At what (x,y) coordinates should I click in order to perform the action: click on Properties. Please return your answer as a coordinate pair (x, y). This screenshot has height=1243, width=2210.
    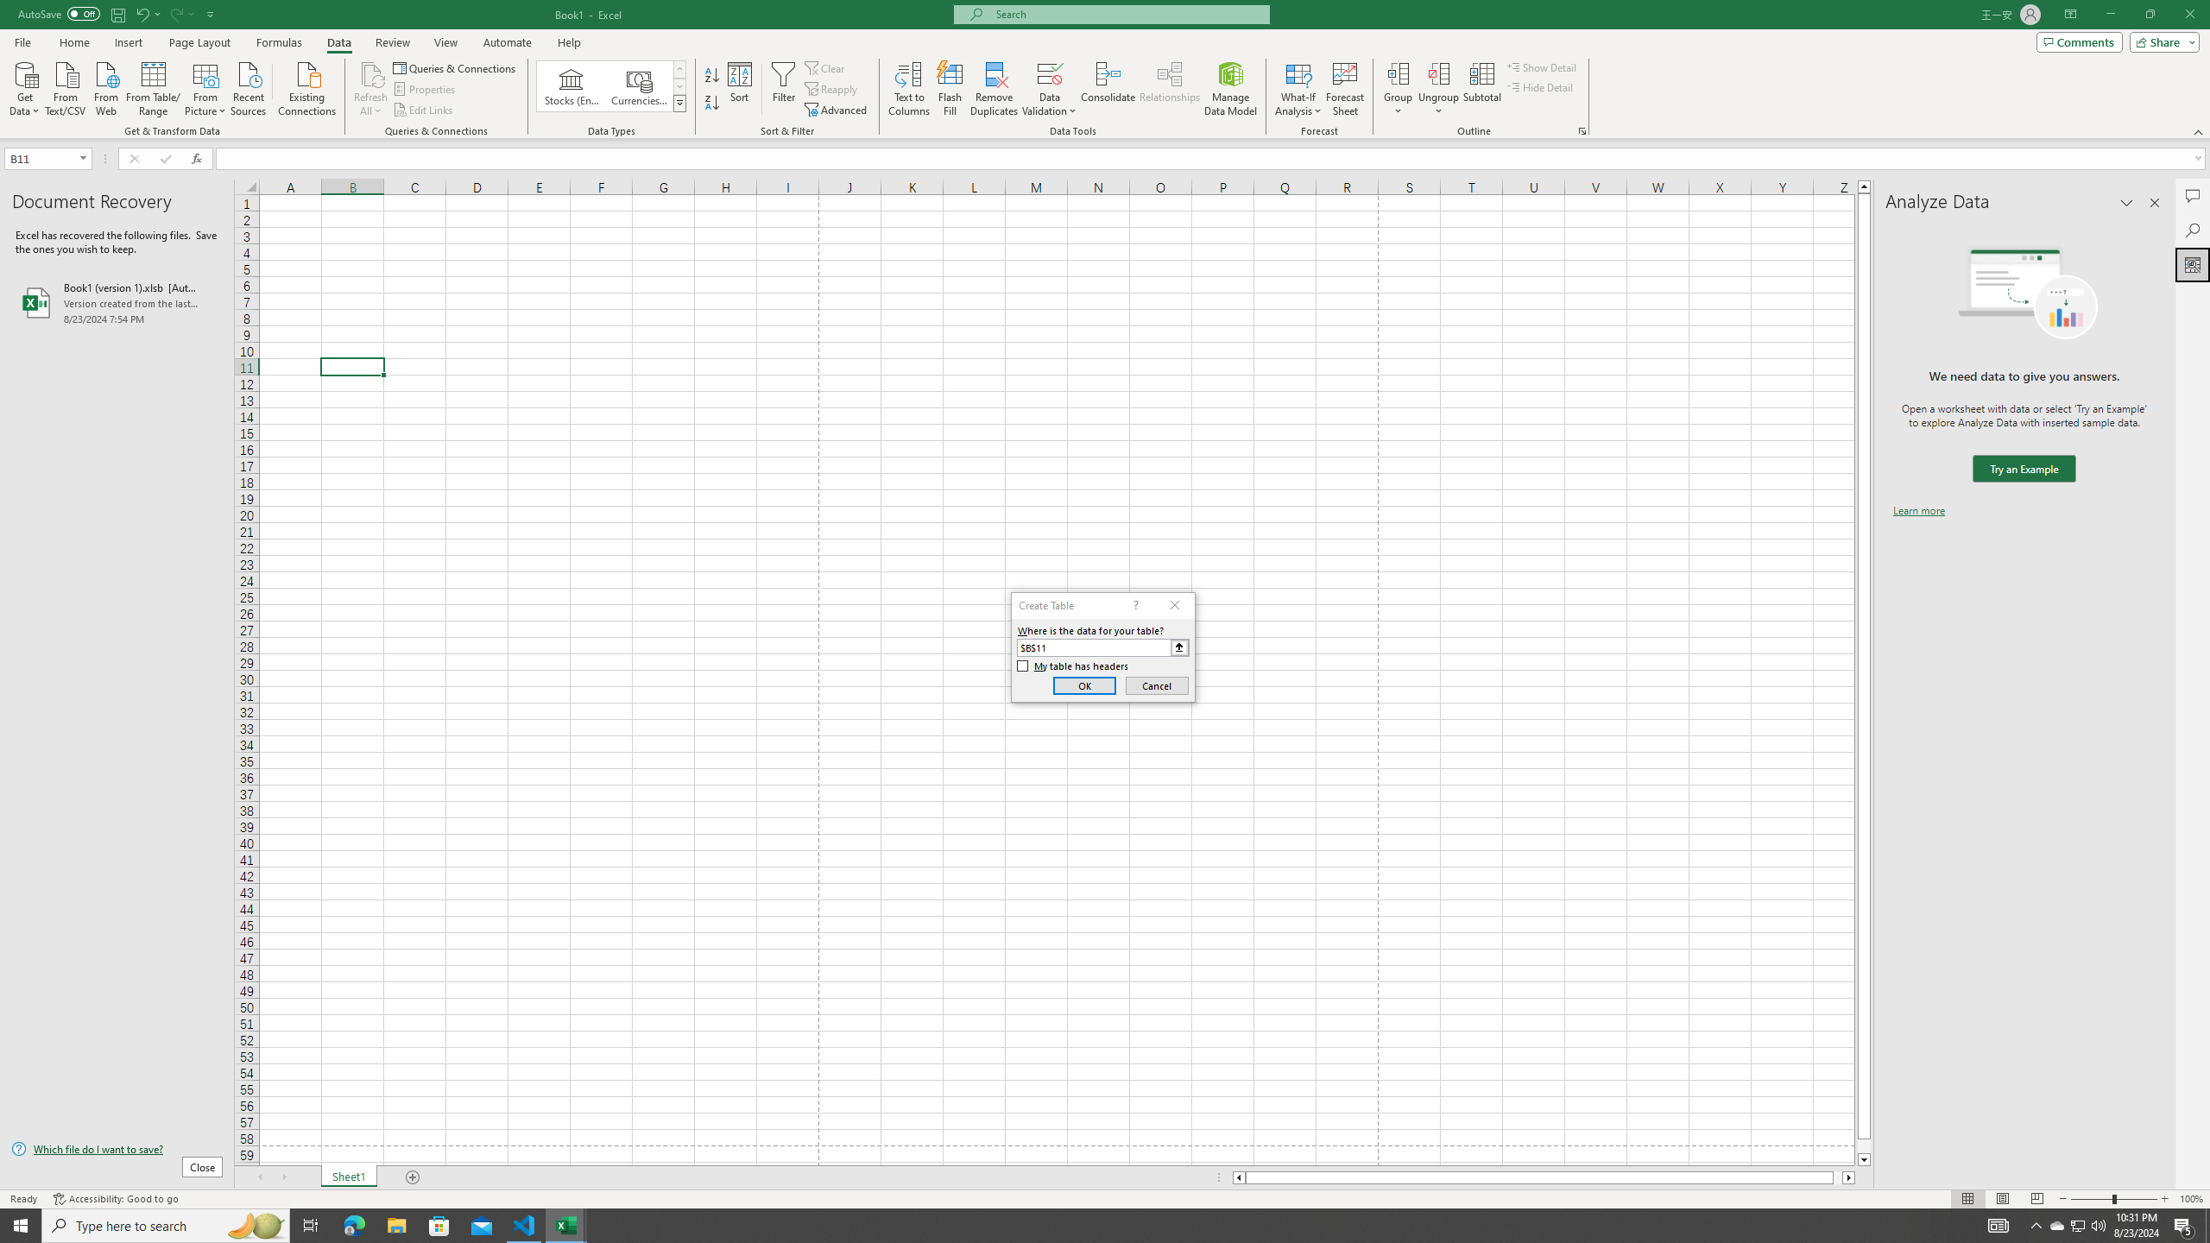
    Looking at the image, I should click on (426, 90).